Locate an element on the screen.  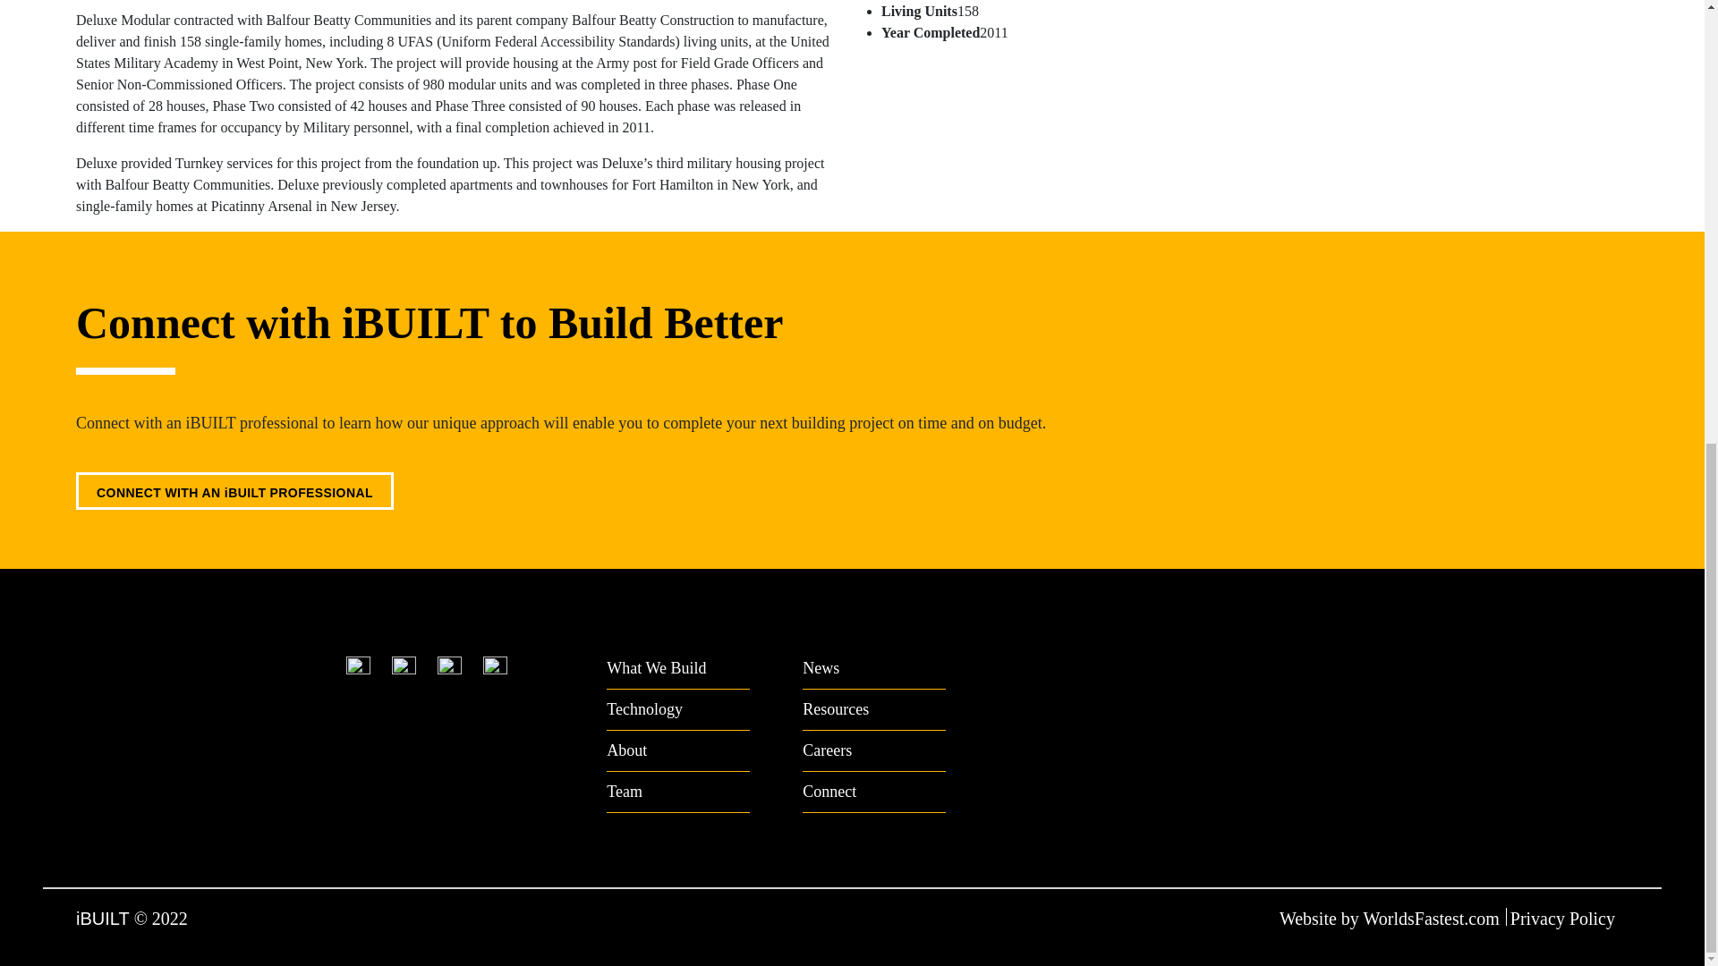
CONNECT WITH AN iBUILT PROFESSIONAL is located at coordinates (234, 491).